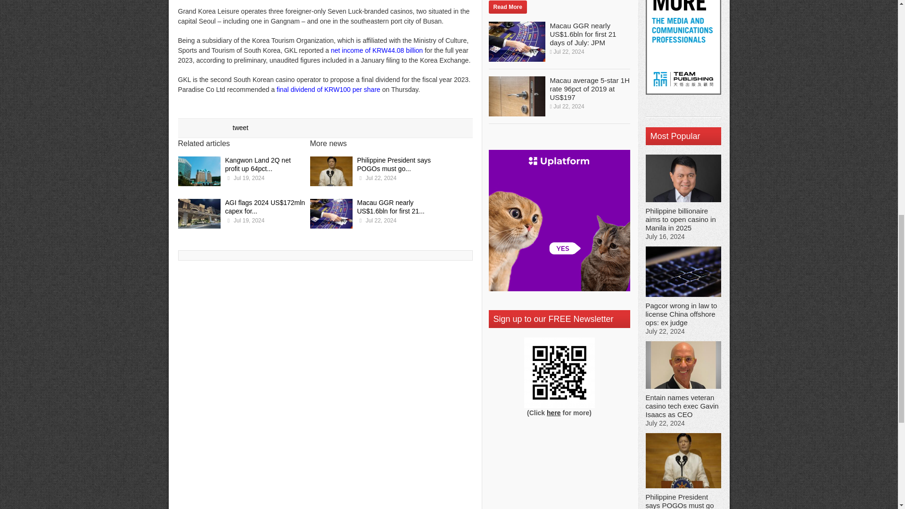  I want to click on Kangwon Land 2Q net profit up 64pct..., so click(258, 164).